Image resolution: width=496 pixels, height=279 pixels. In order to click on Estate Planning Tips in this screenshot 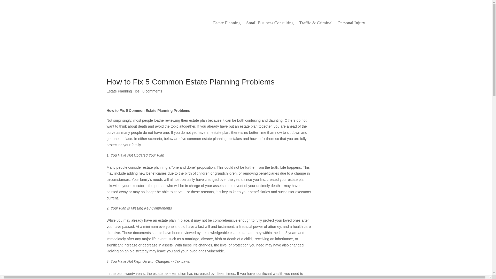, I will do `click(123, 91)`.